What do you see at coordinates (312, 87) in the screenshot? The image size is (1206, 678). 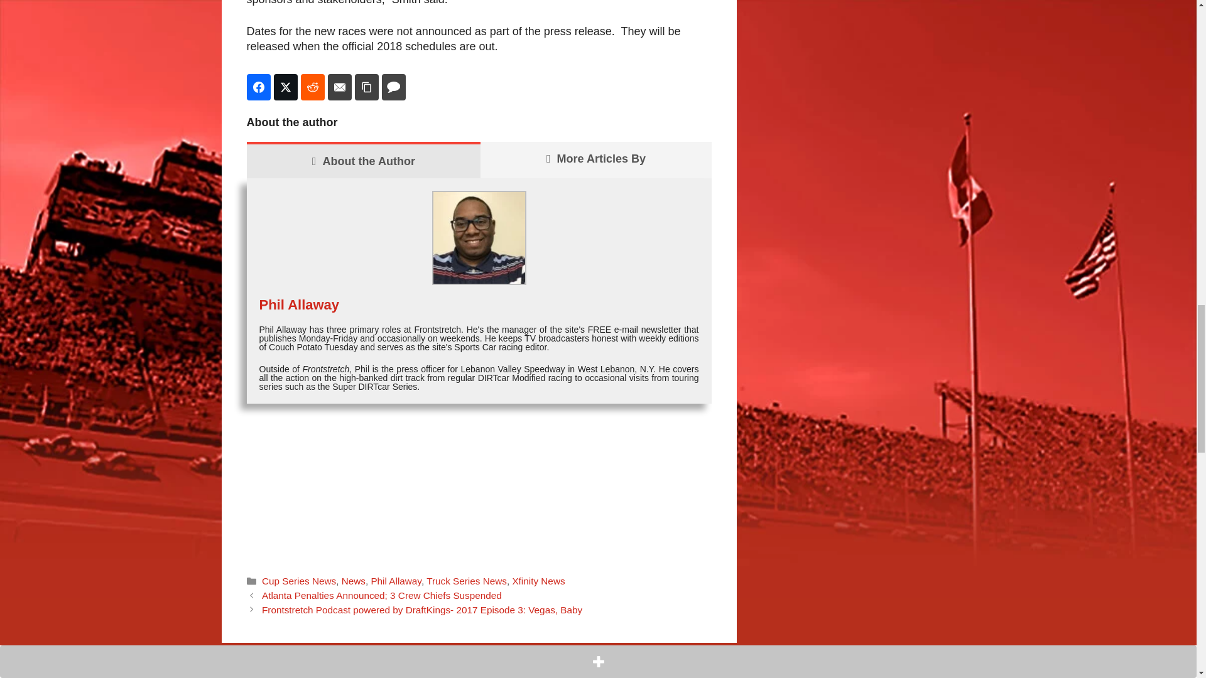 I see `Share on Reddit` at bounding box center [312, 87].